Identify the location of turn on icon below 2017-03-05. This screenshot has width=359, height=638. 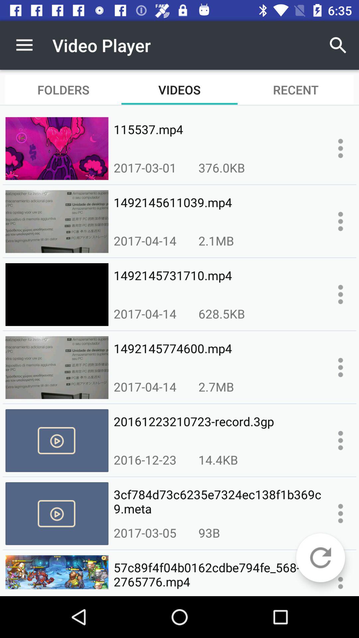
(217, 575).